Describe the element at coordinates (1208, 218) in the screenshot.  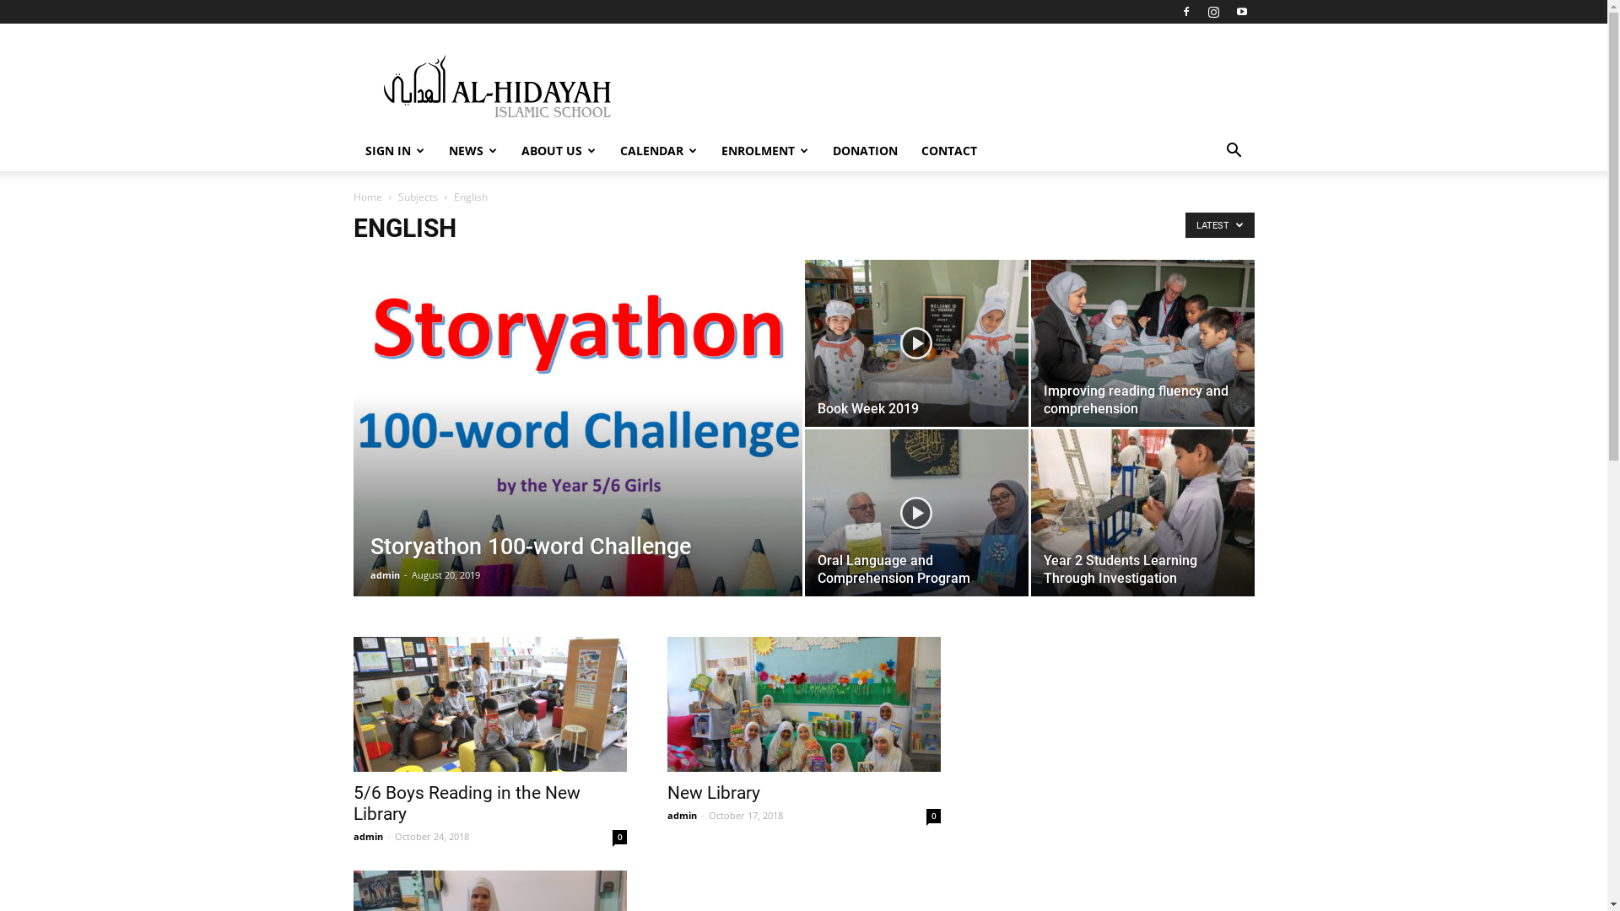
I see `Search` at that location.